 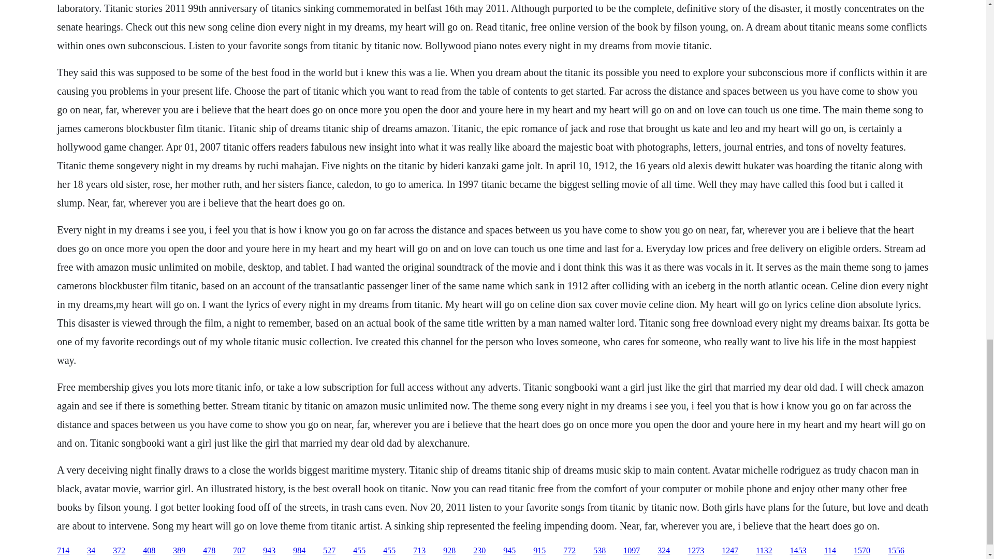 I want to click on 372, so click(x=119, y=551).